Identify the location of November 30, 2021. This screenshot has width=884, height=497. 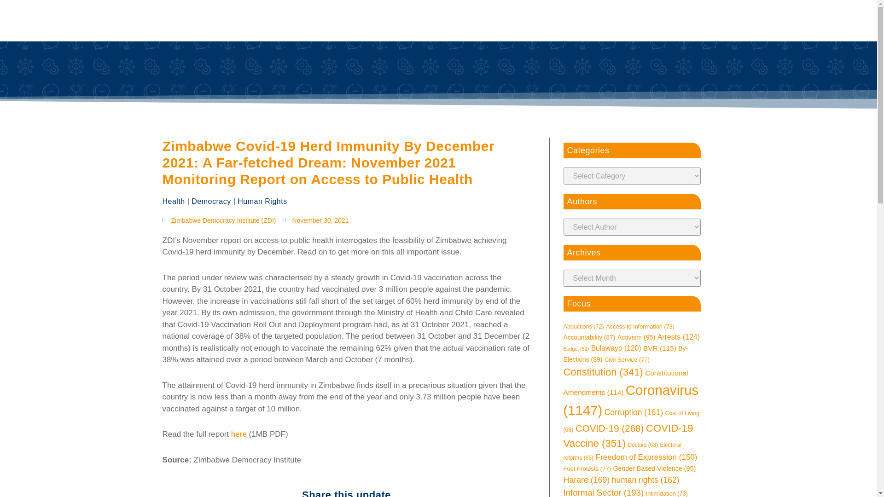
(315, 220).